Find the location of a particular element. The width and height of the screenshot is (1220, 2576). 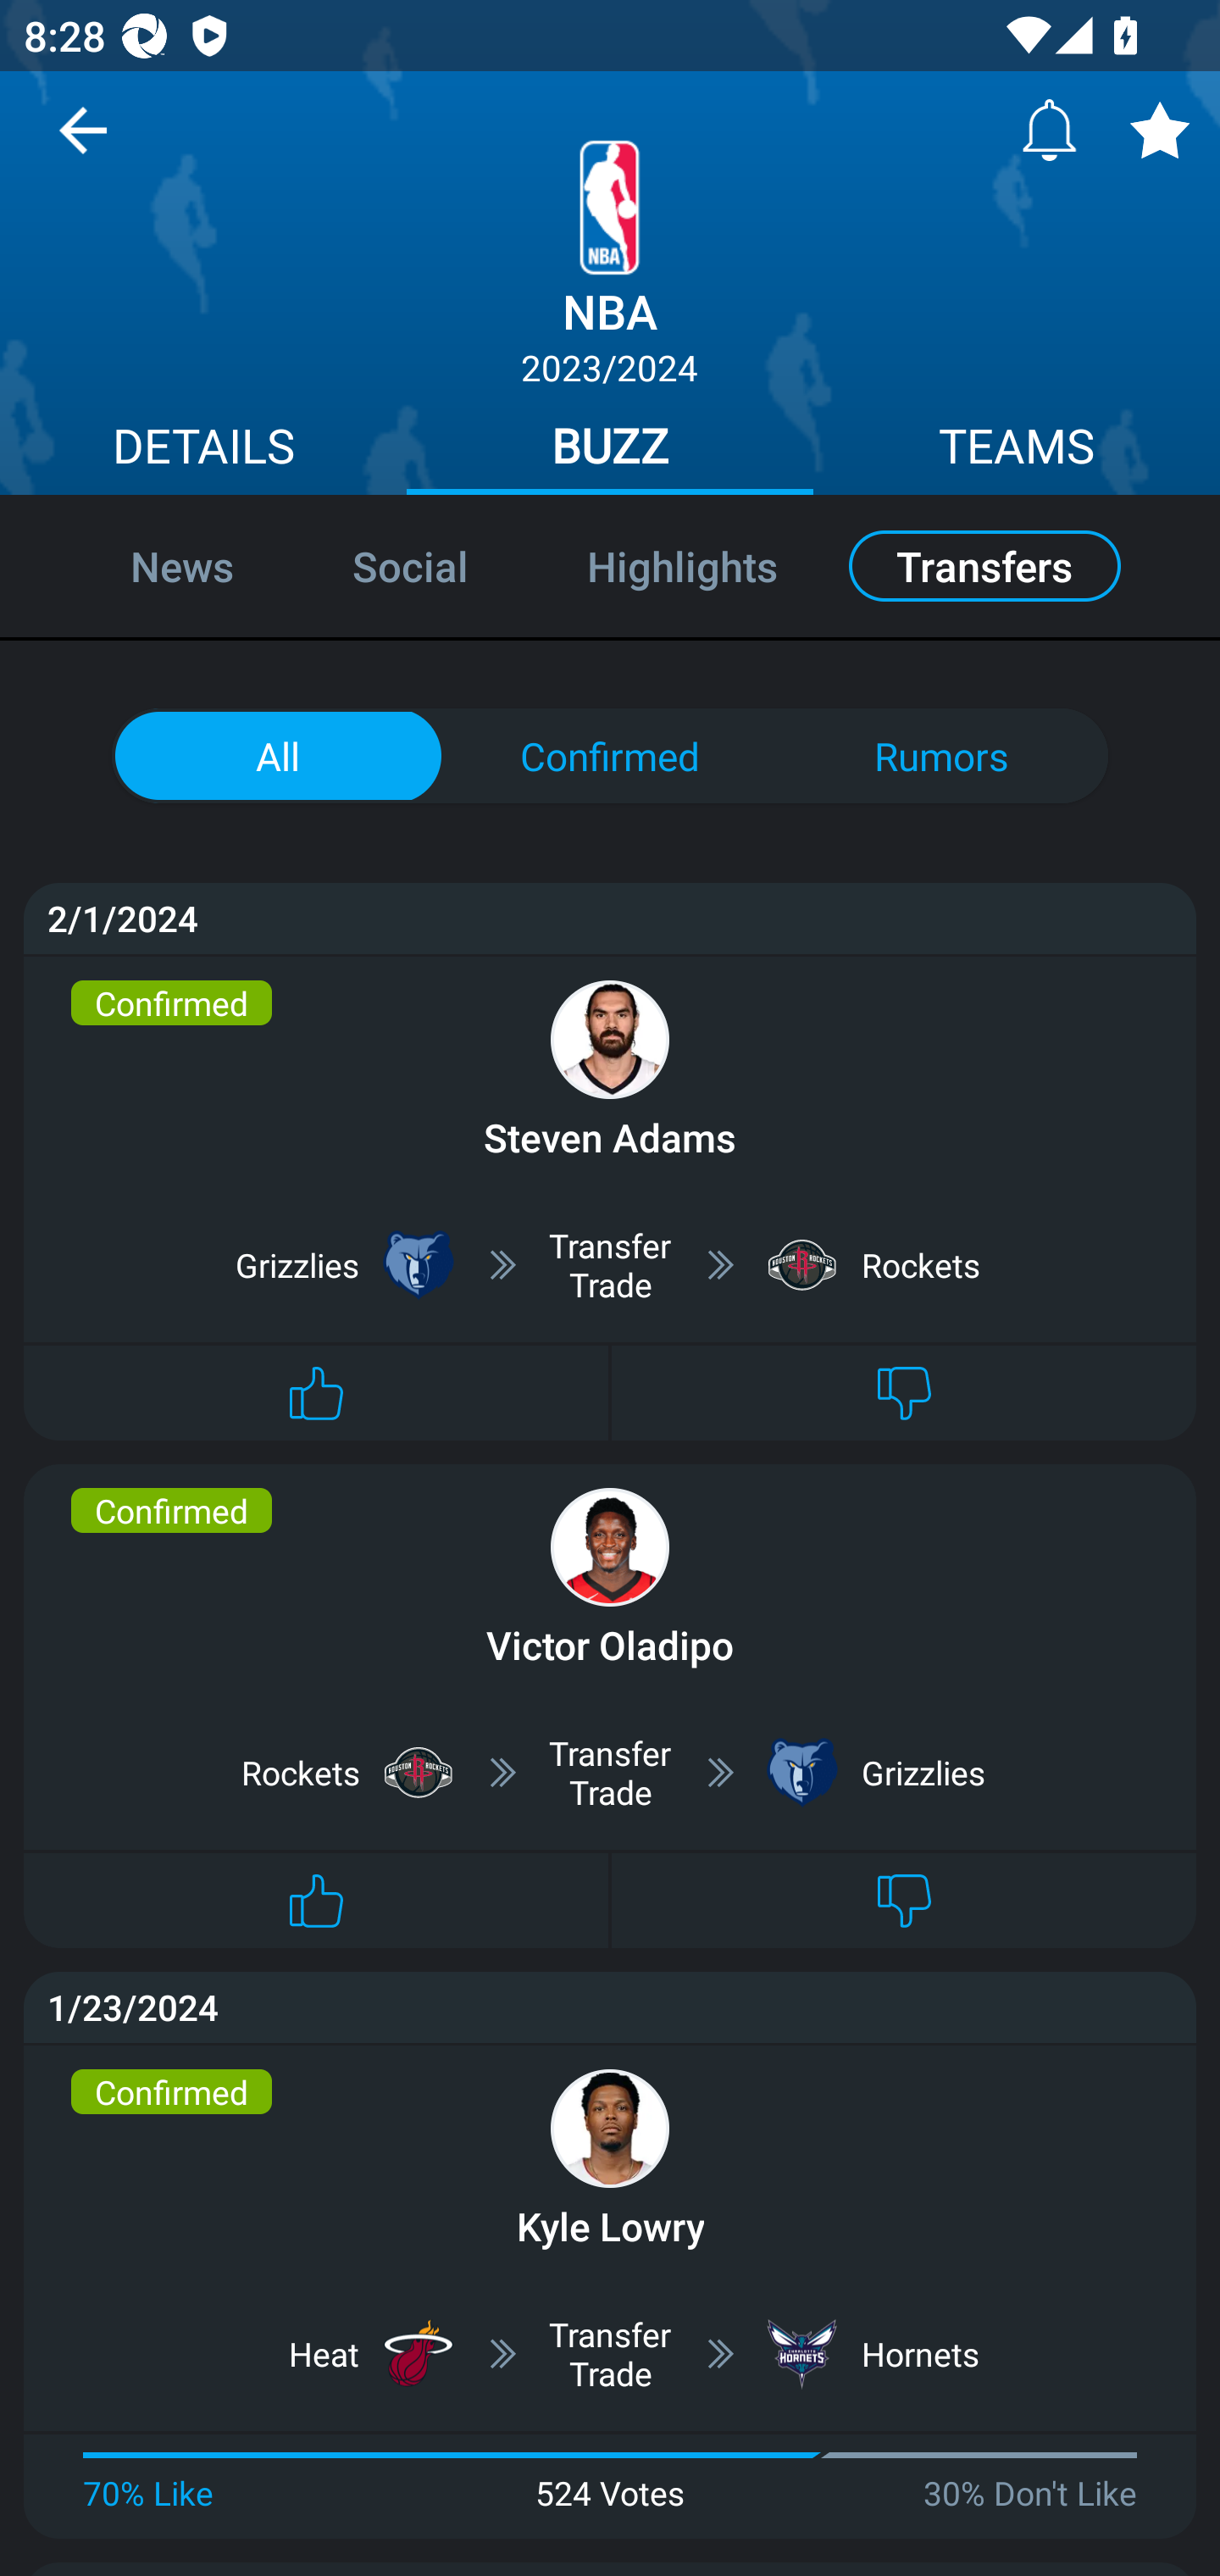

Social is located at coordinates (410, 564).